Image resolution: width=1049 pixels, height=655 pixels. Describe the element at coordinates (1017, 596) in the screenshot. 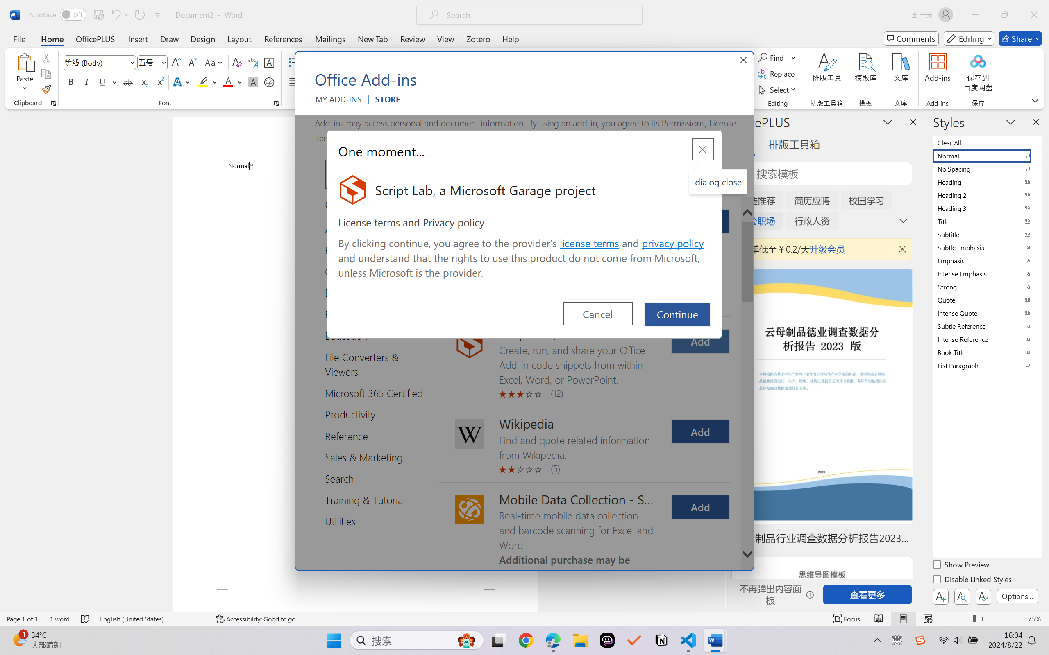

I see `Options...` at that location.